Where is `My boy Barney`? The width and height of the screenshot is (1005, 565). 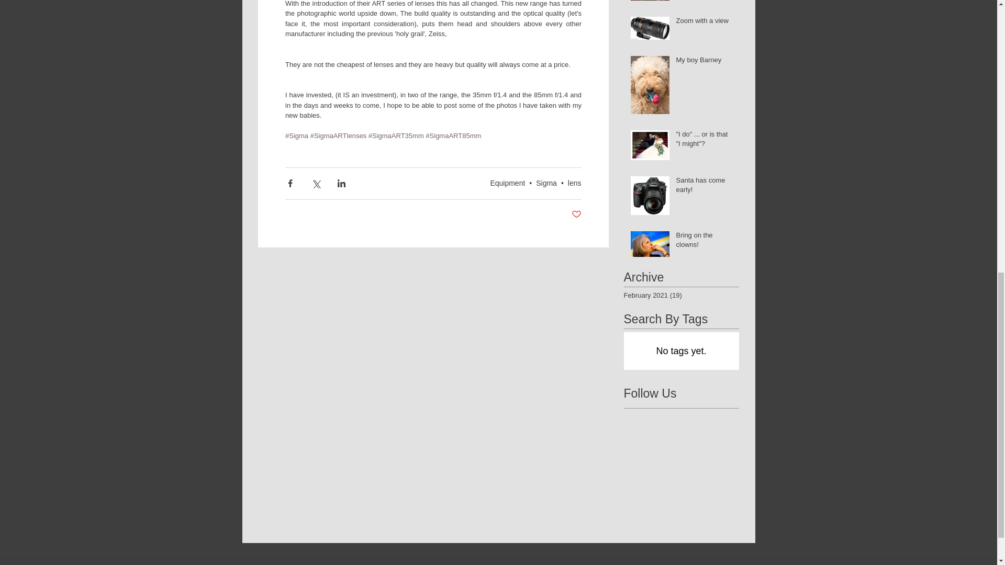
My boy Barney is located at coordinates (705, 62).